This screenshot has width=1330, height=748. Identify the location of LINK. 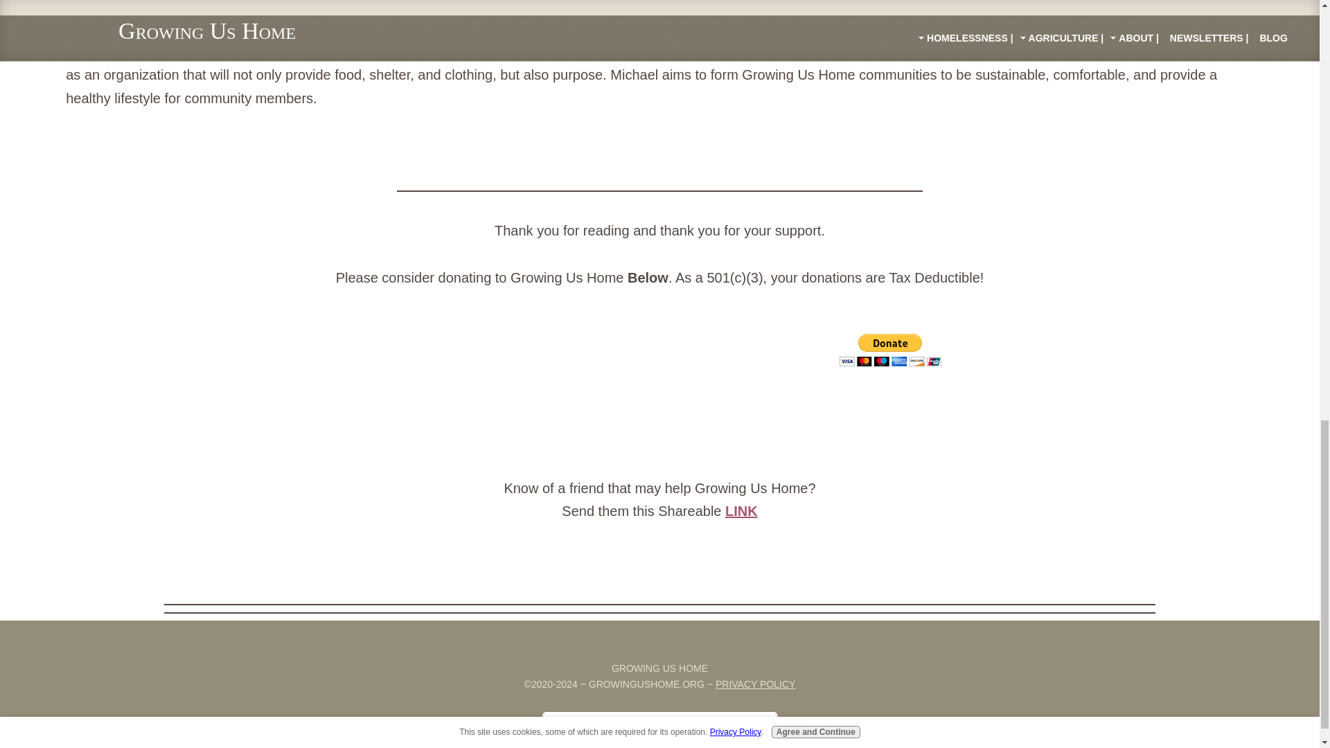
(741, 511).